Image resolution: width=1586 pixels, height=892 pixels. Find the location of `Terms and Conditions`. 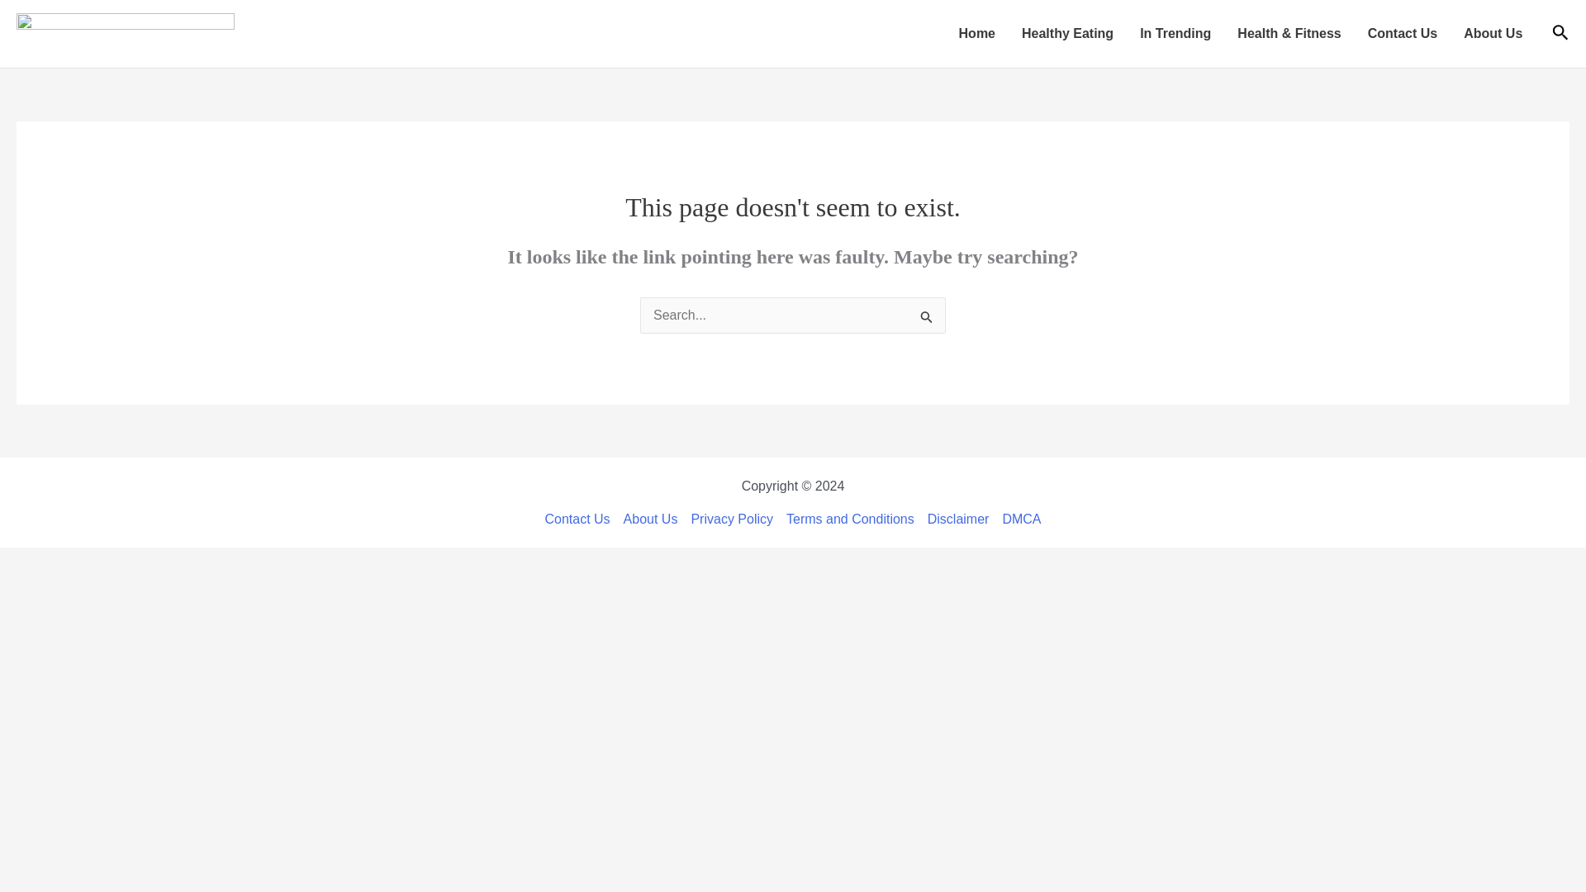

Terms and Conditions is located at coordinates (851, 519).